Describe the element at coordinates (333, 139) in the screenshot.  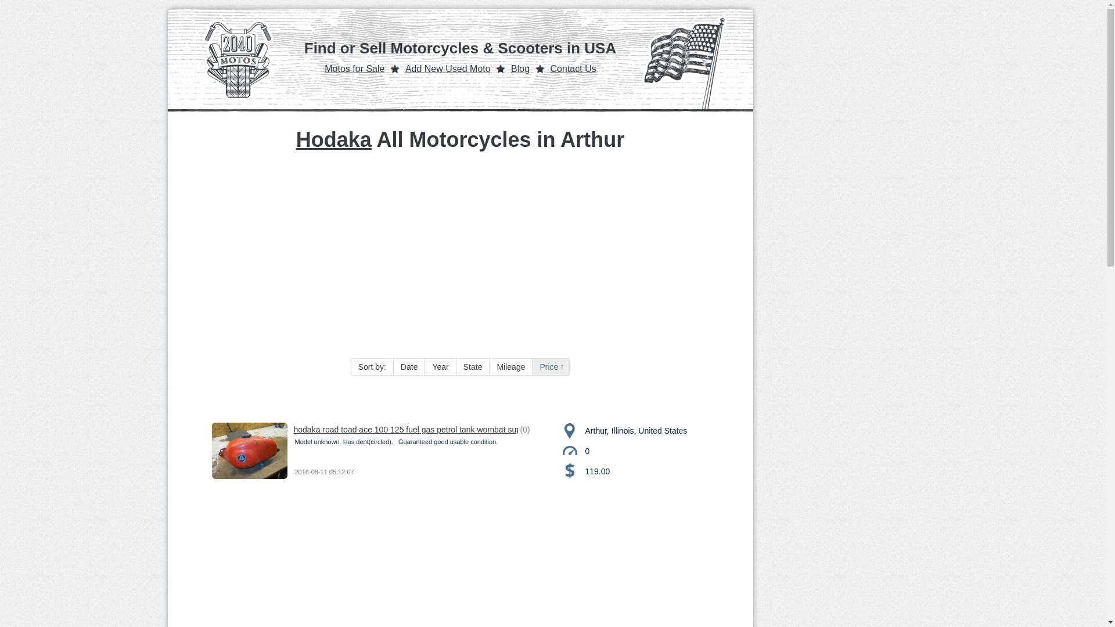
I see `Hodaka` at that location.